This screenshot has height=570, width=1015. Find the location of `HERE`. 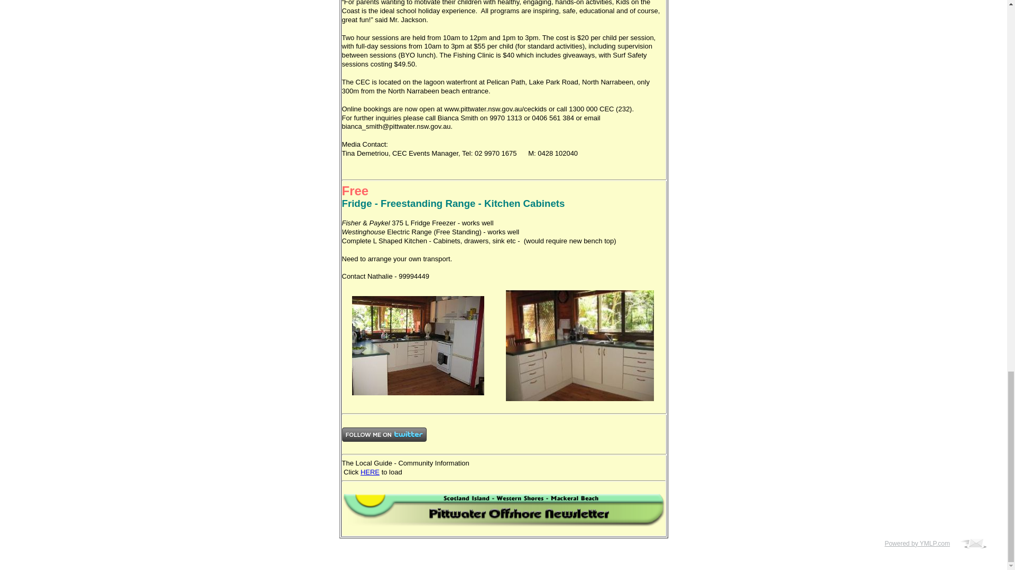

HERE is located at coordinates (370, 472).